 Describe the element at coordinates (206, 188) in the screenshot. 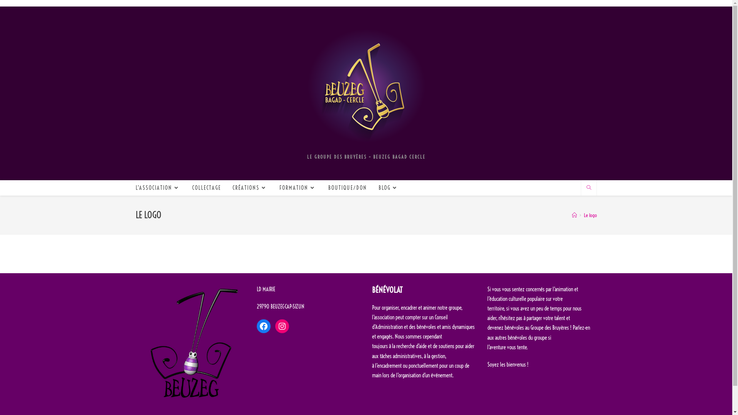

I see `COLLECTAGE` at that location.